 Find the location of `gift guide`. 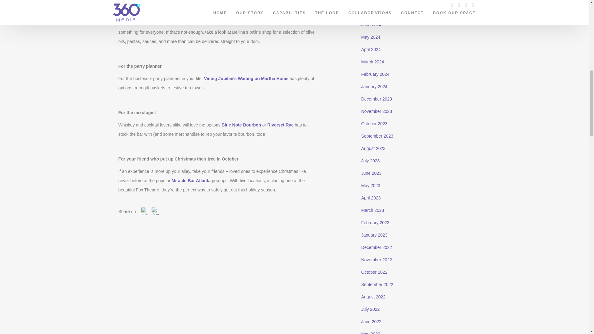

gift guide is located at coordinates (229, 2).